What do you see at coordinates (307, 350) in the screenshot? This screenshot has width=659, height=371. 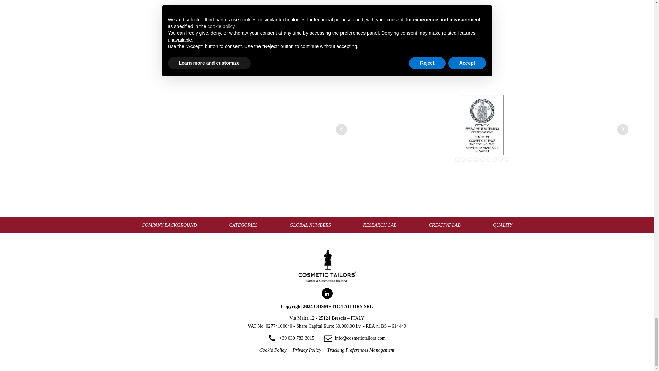 I see `Privacy Policy` at bounding box center [307, 350].